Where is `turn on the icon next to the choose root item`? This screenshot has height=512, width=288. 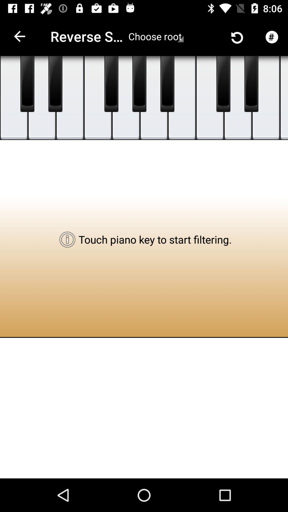
turn on the icon next to the choose root item is located at coordinates (204, 36).